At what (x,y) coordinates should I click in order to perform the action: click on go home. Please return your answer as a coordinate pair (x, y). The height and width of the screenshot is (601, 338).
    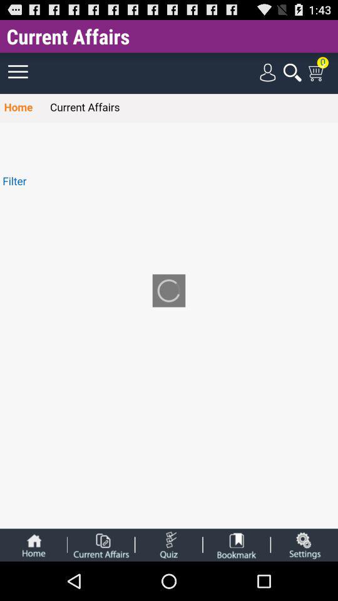
    Looking at the image, I should click on (33, 545).